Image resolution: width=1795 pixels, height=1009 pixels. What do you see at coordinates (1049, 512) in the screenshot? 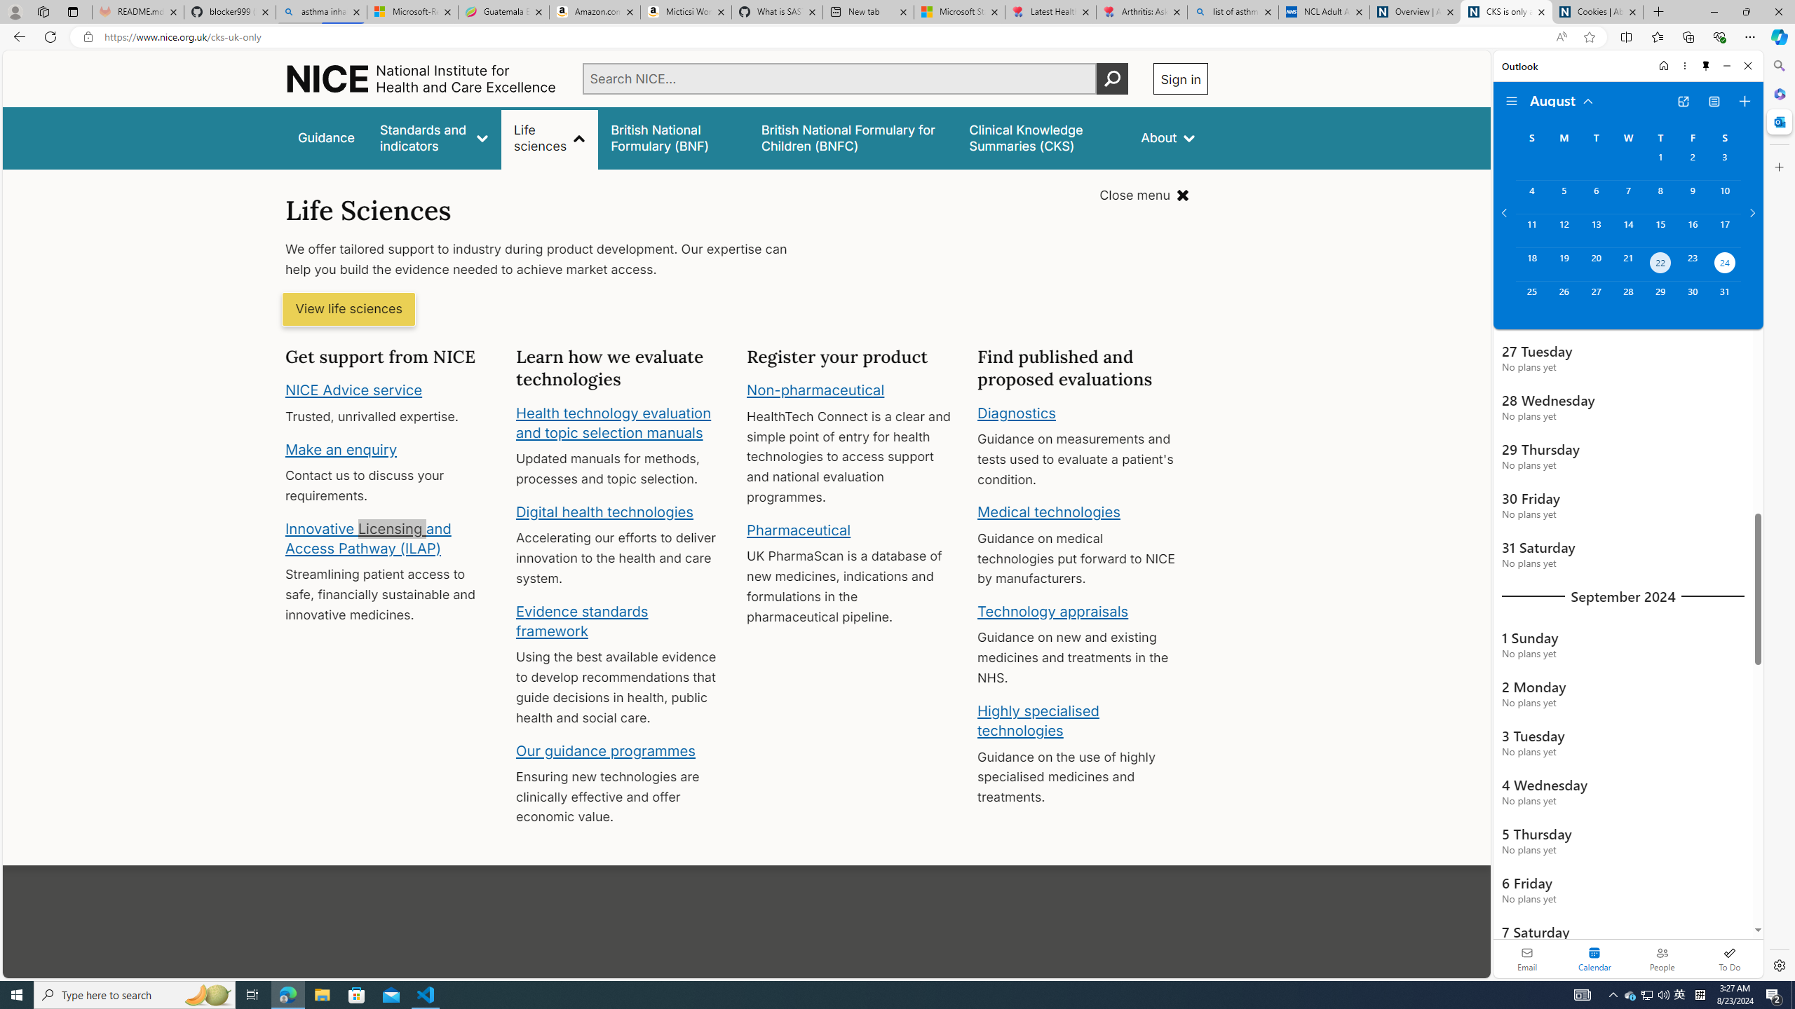
I see `Medical technologies` at bounding box center [1049, 512].